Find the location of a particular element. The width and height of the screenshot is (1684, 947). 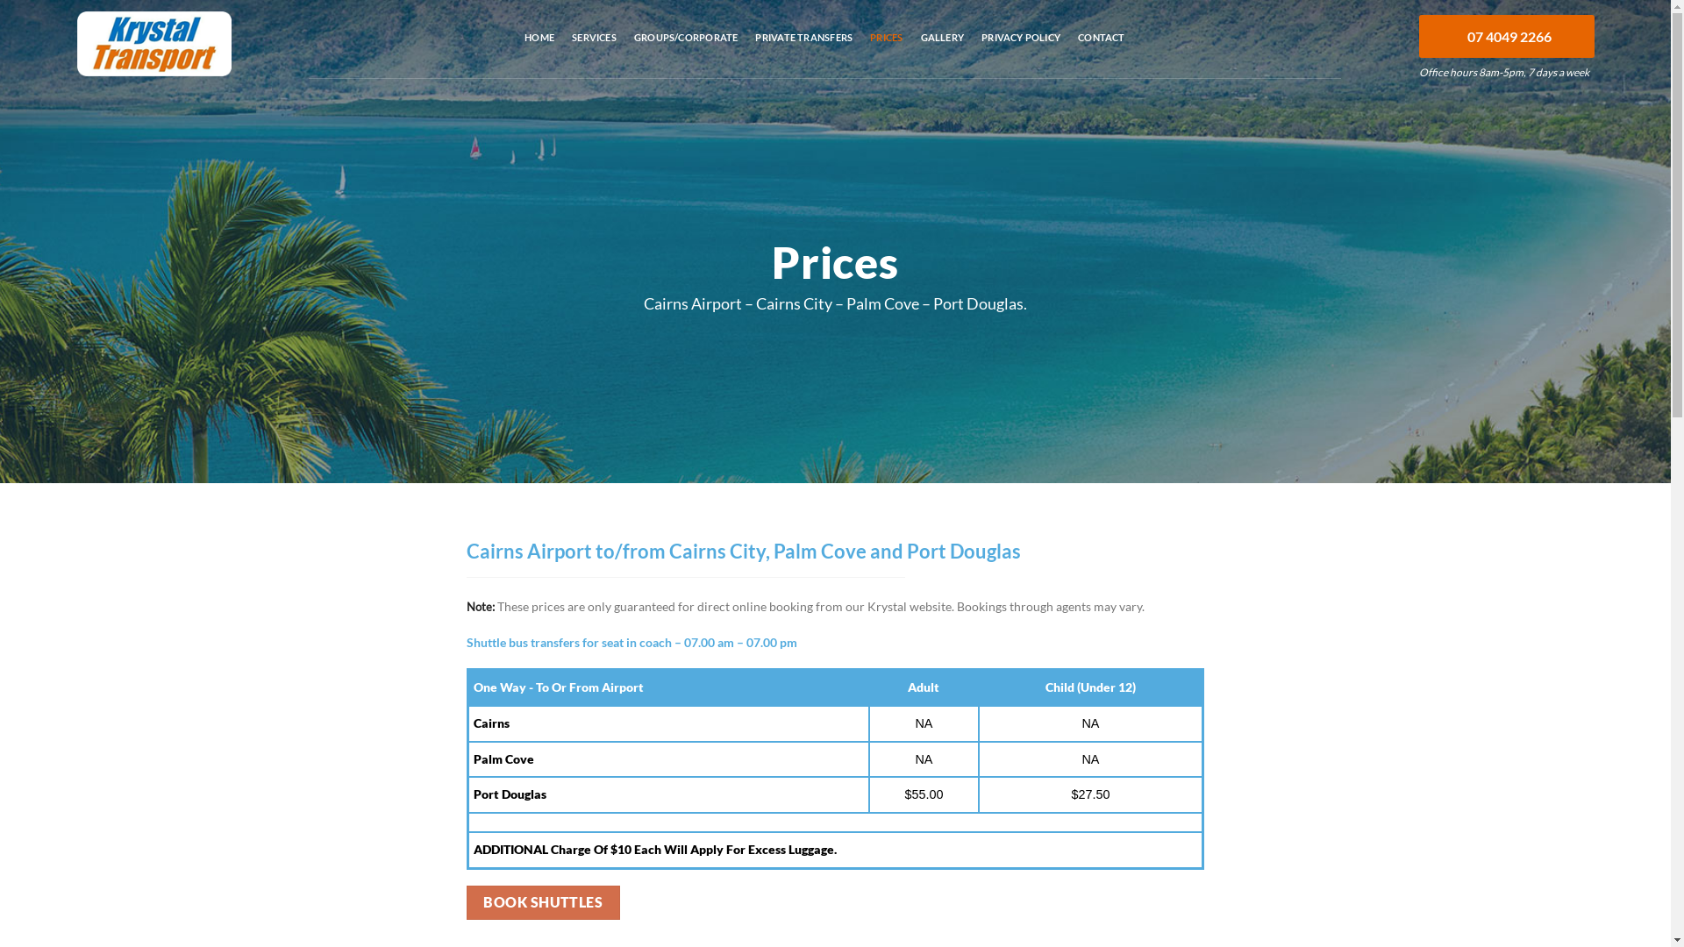

07 4049 2266 is located at coordinates (1507, 37).